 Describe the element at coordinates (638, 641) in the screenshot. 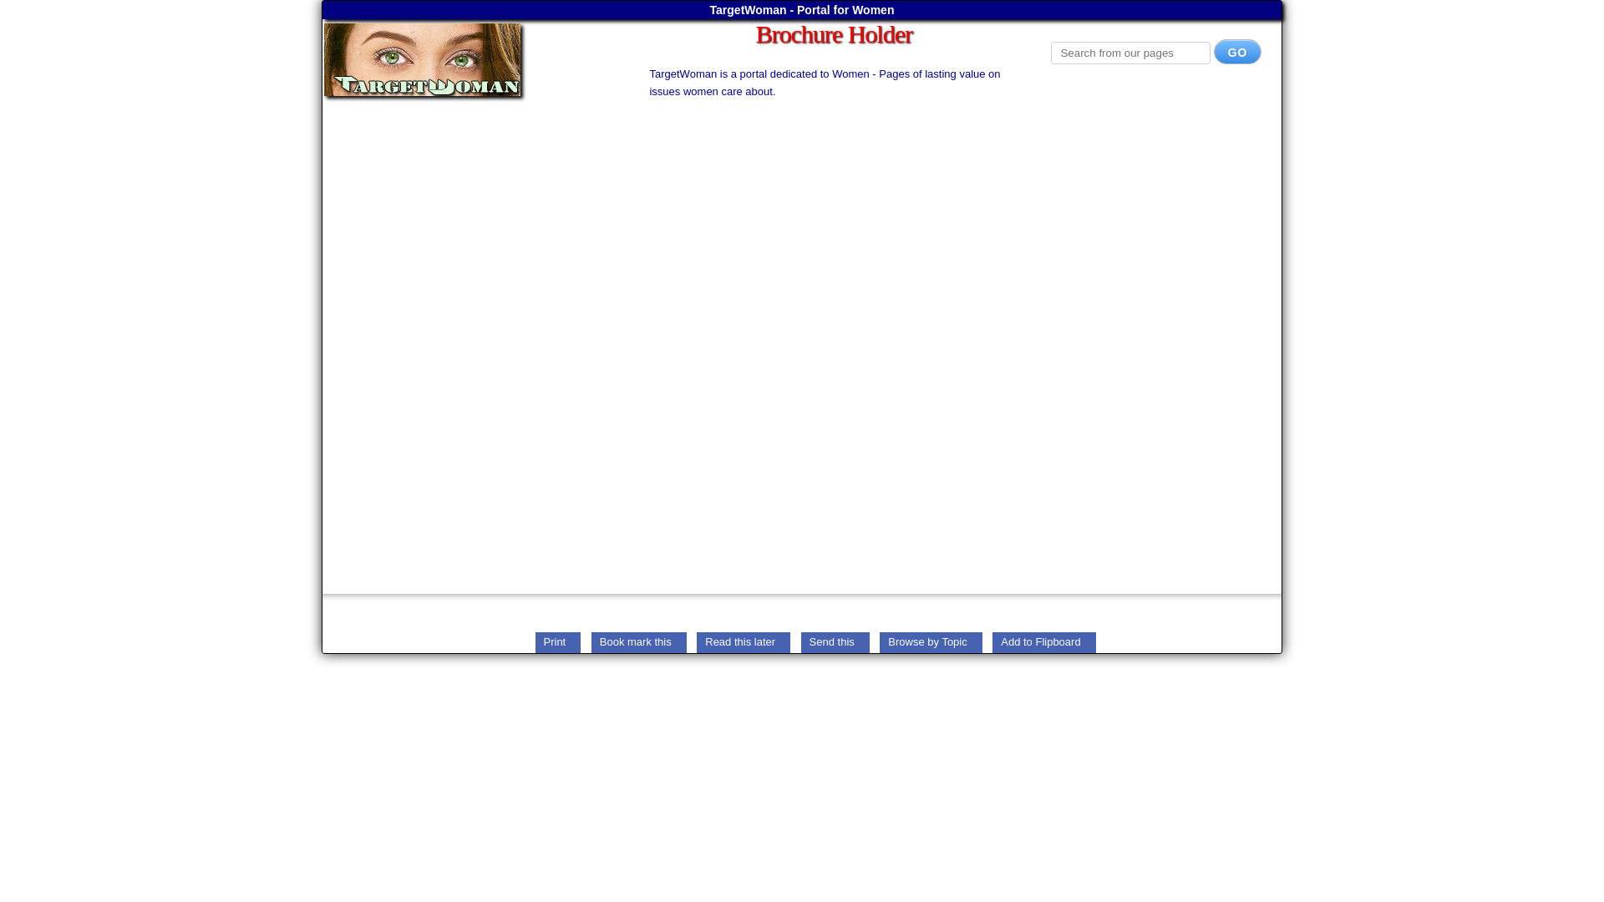

I see `Book mark this` at that location.